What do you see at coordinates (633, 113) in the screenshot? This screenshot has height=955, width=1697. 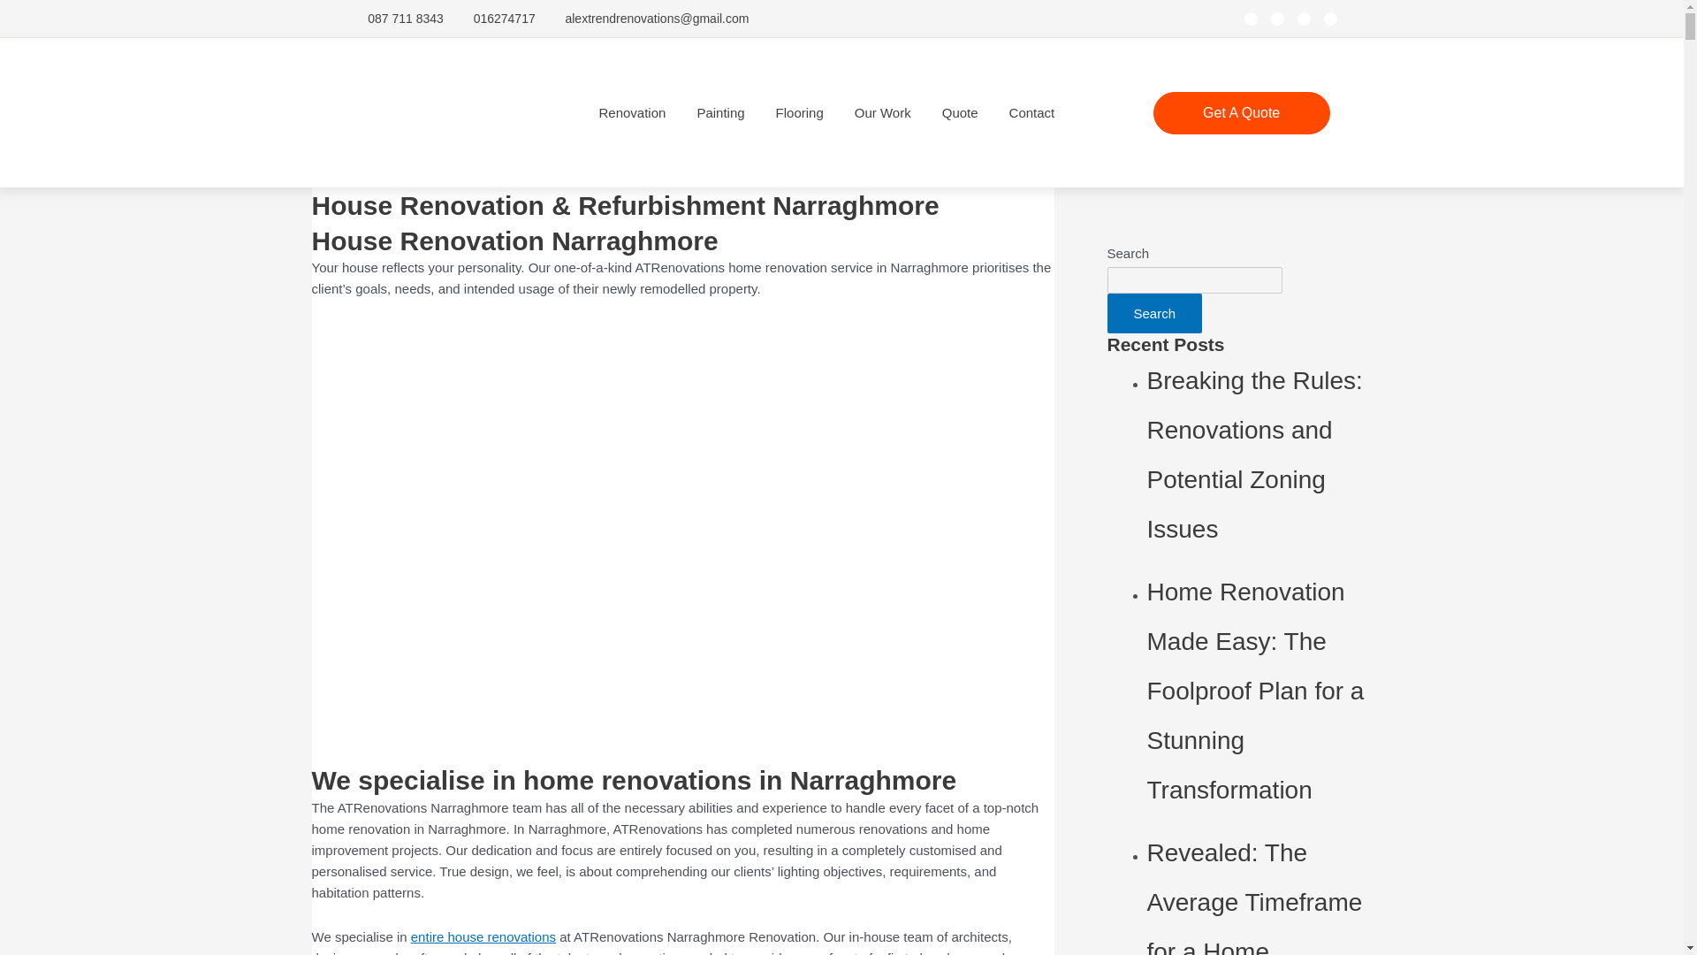 I see `Renovation` at bounding box center [633, 113].